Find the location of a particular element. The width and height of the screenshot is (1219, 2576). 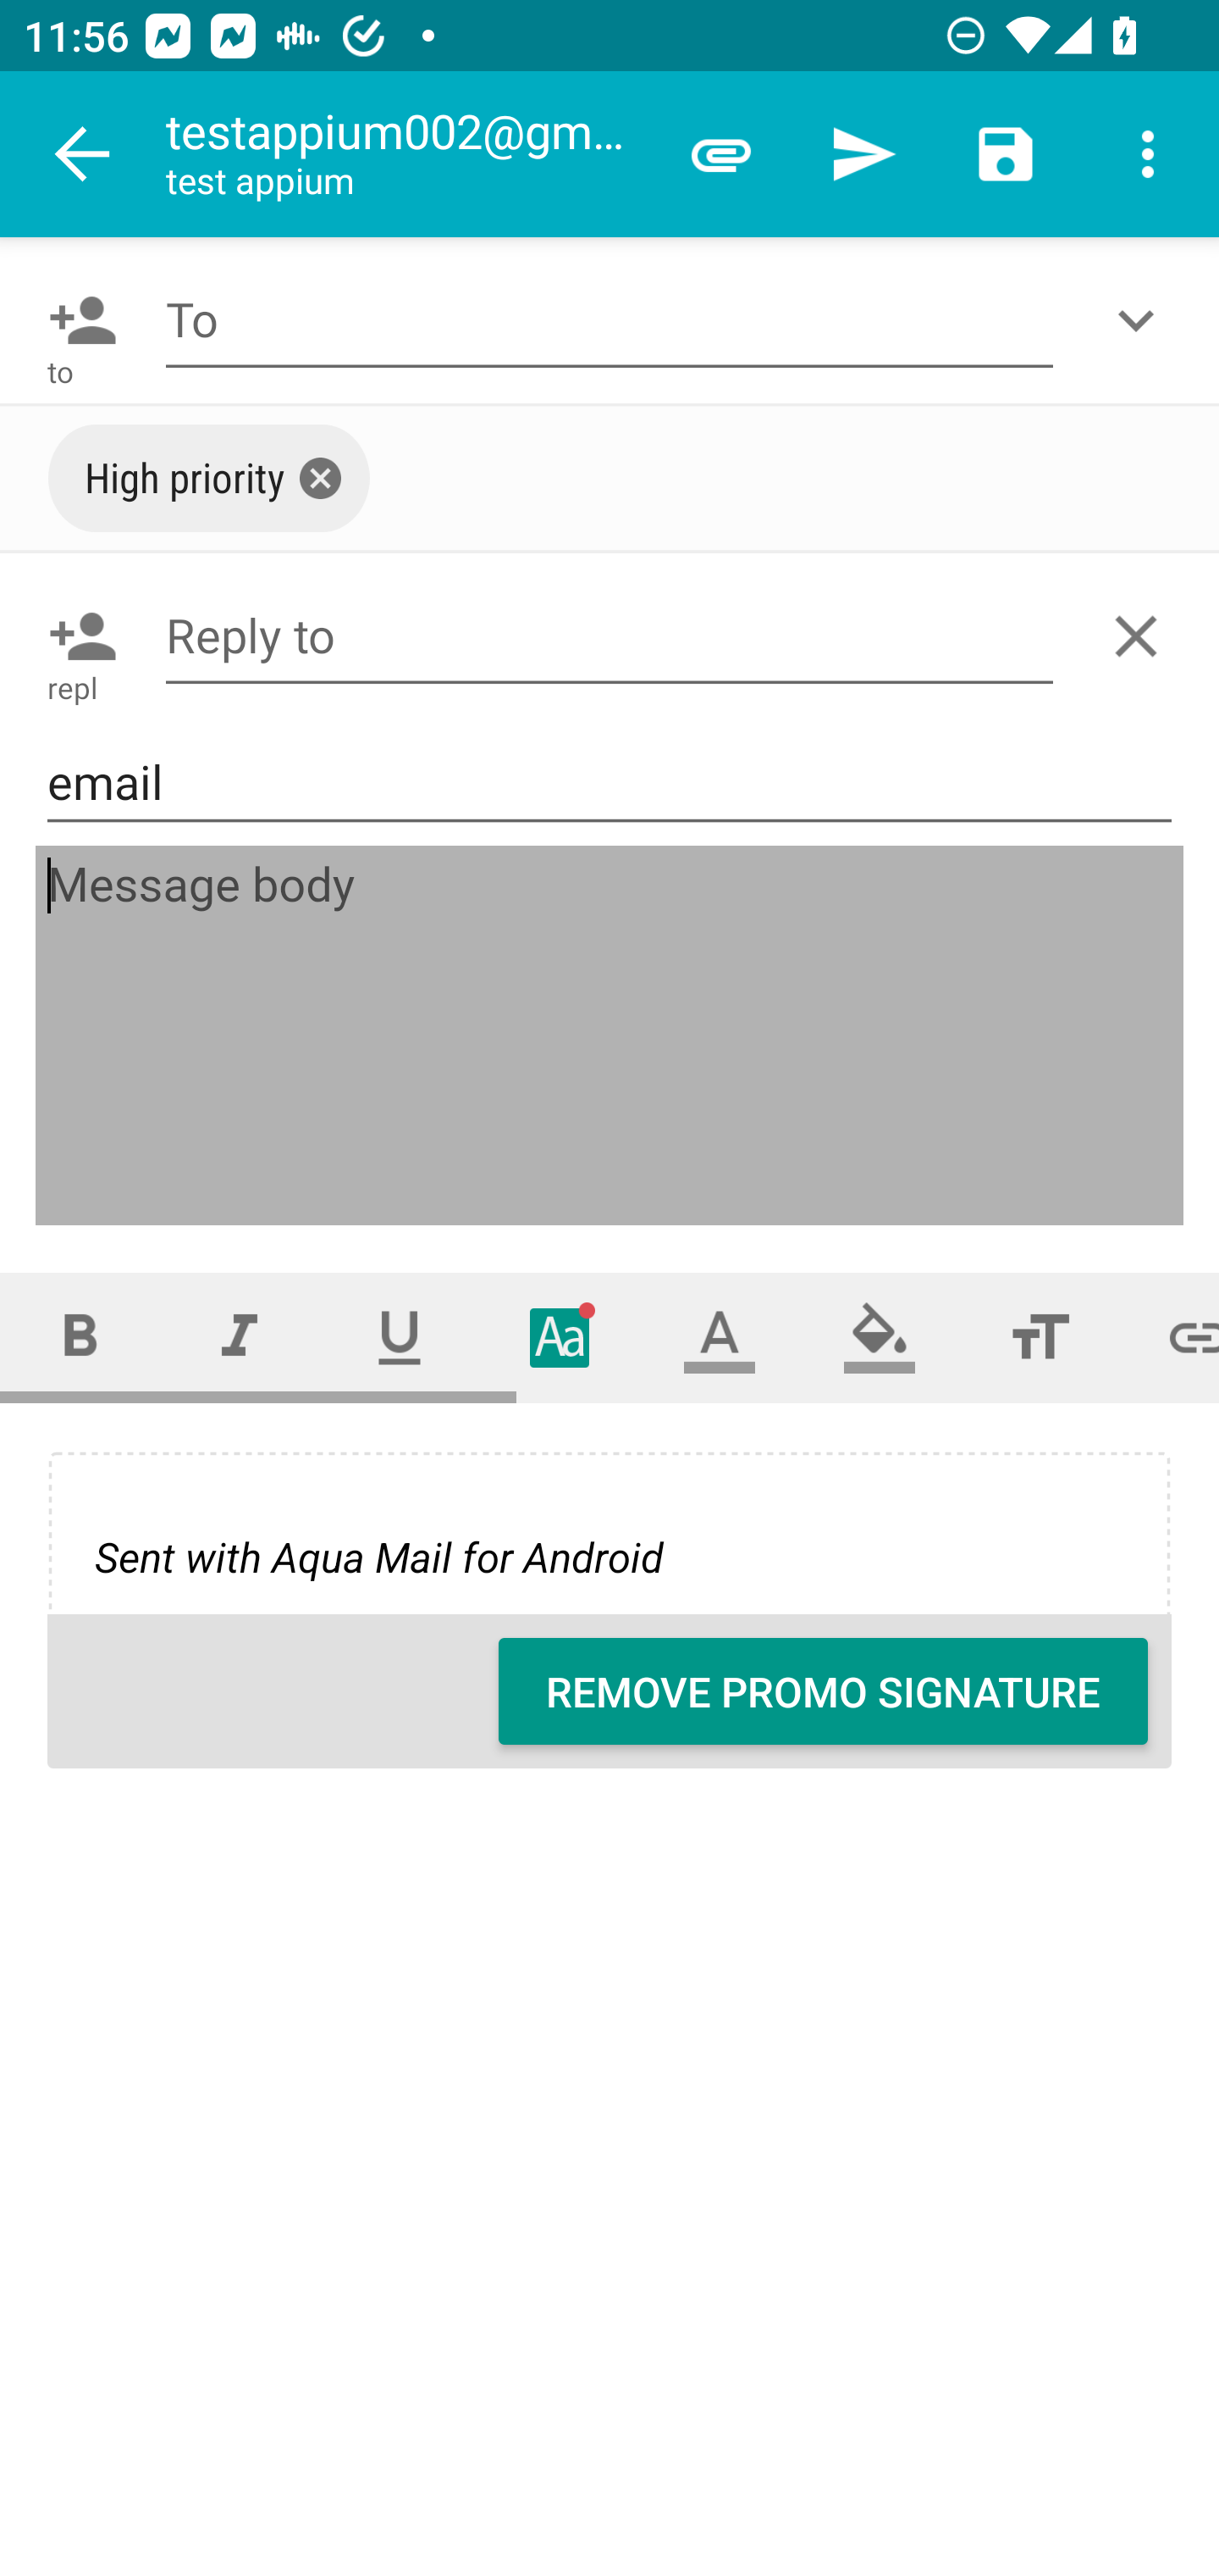

Set link is located at coordinates (1170, 1337).